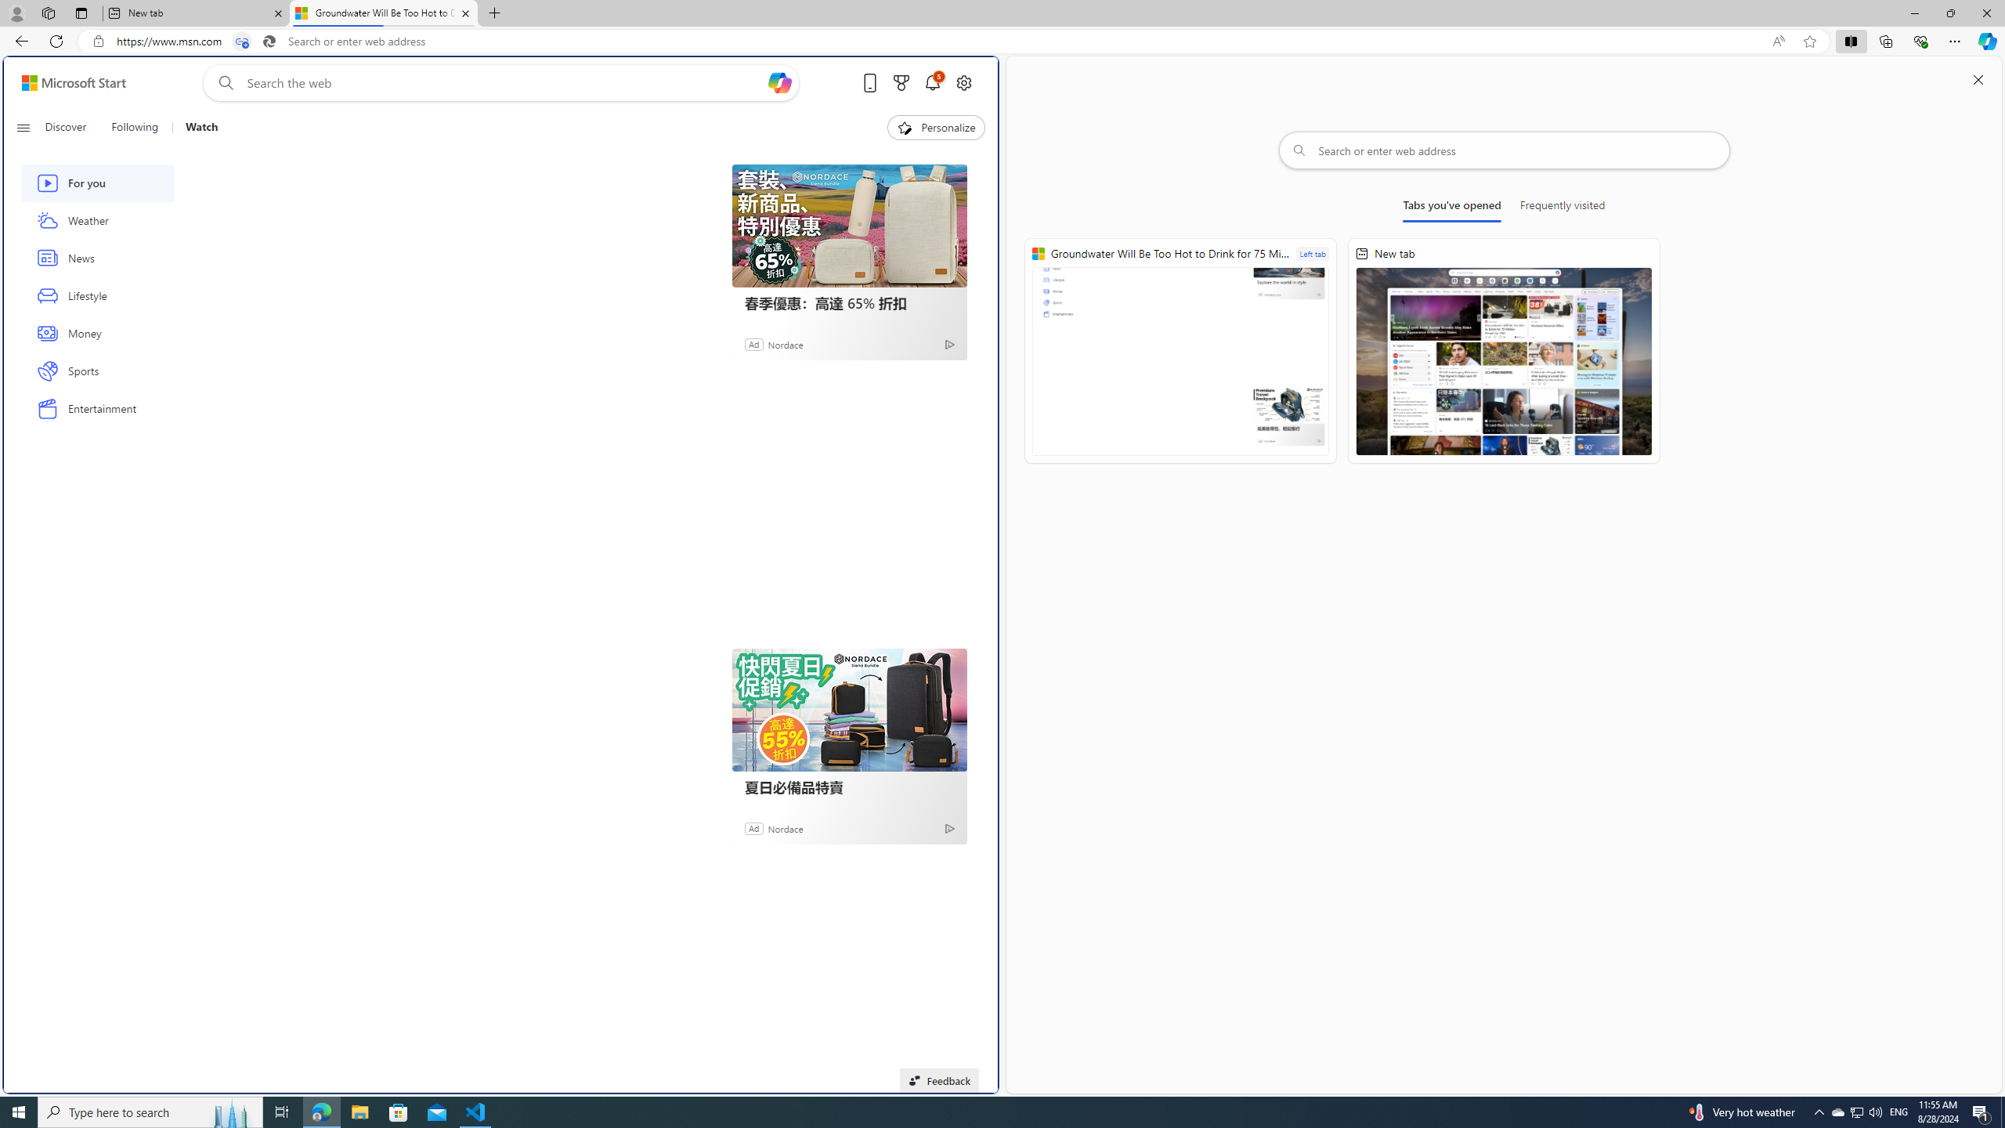 The image size is (2005, 1128). What do you see at coordinates (504, 83) in the screenshot?
I see `Enter your search term` at bounding box center [504, 83].